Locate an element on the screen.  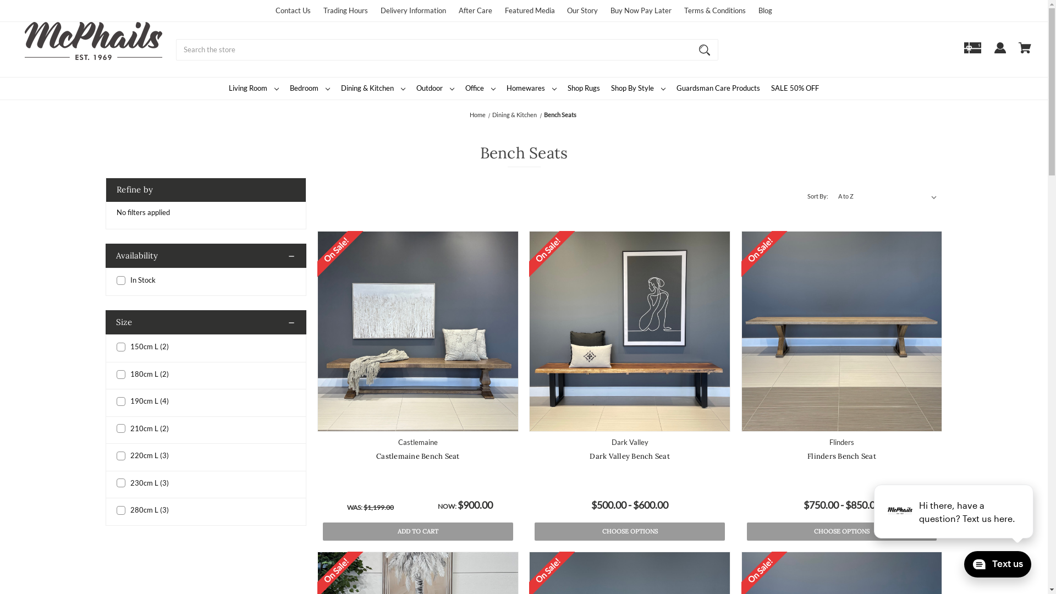
CHOOSE OPTIONS is located at coordinates (630, 531).